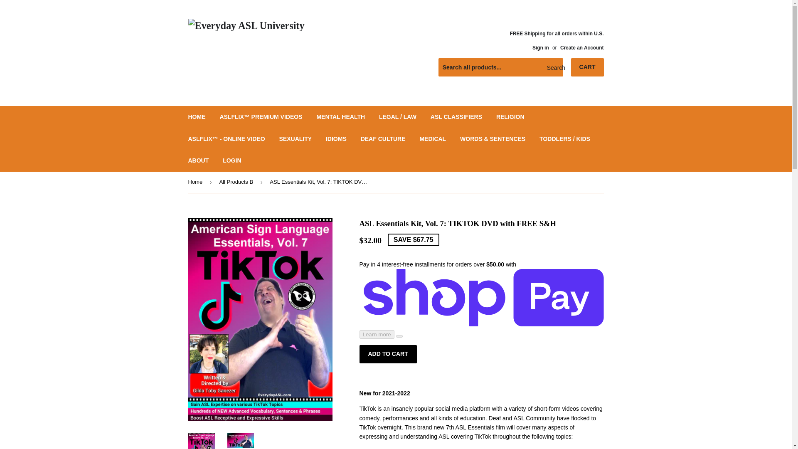 The image size is (798, 449). Describe the element at coordinates (456, 116) in the screenshot. I see `ASL CLASSIFIERS` at that location.